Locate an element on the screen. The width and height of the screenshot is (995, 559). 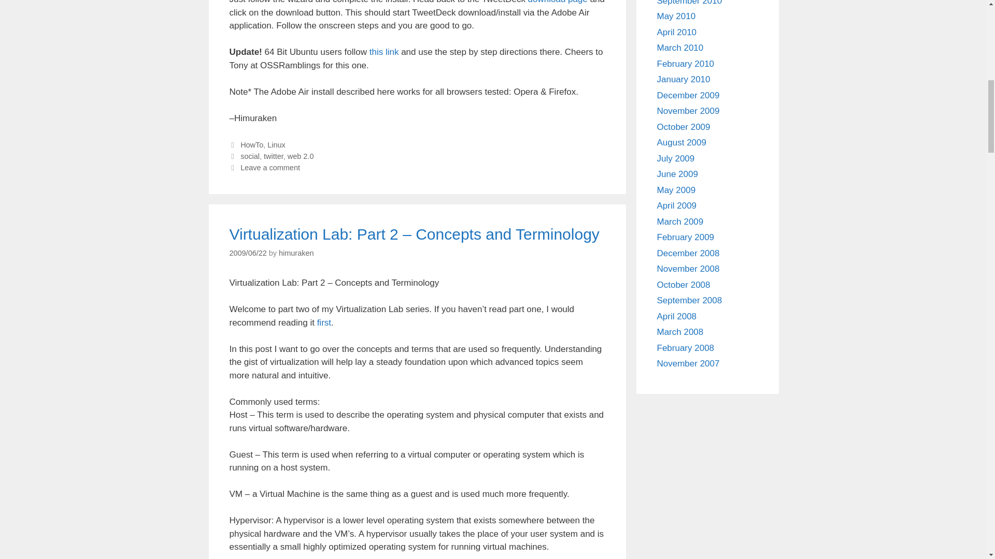
first is located at coordinates (324, 322).